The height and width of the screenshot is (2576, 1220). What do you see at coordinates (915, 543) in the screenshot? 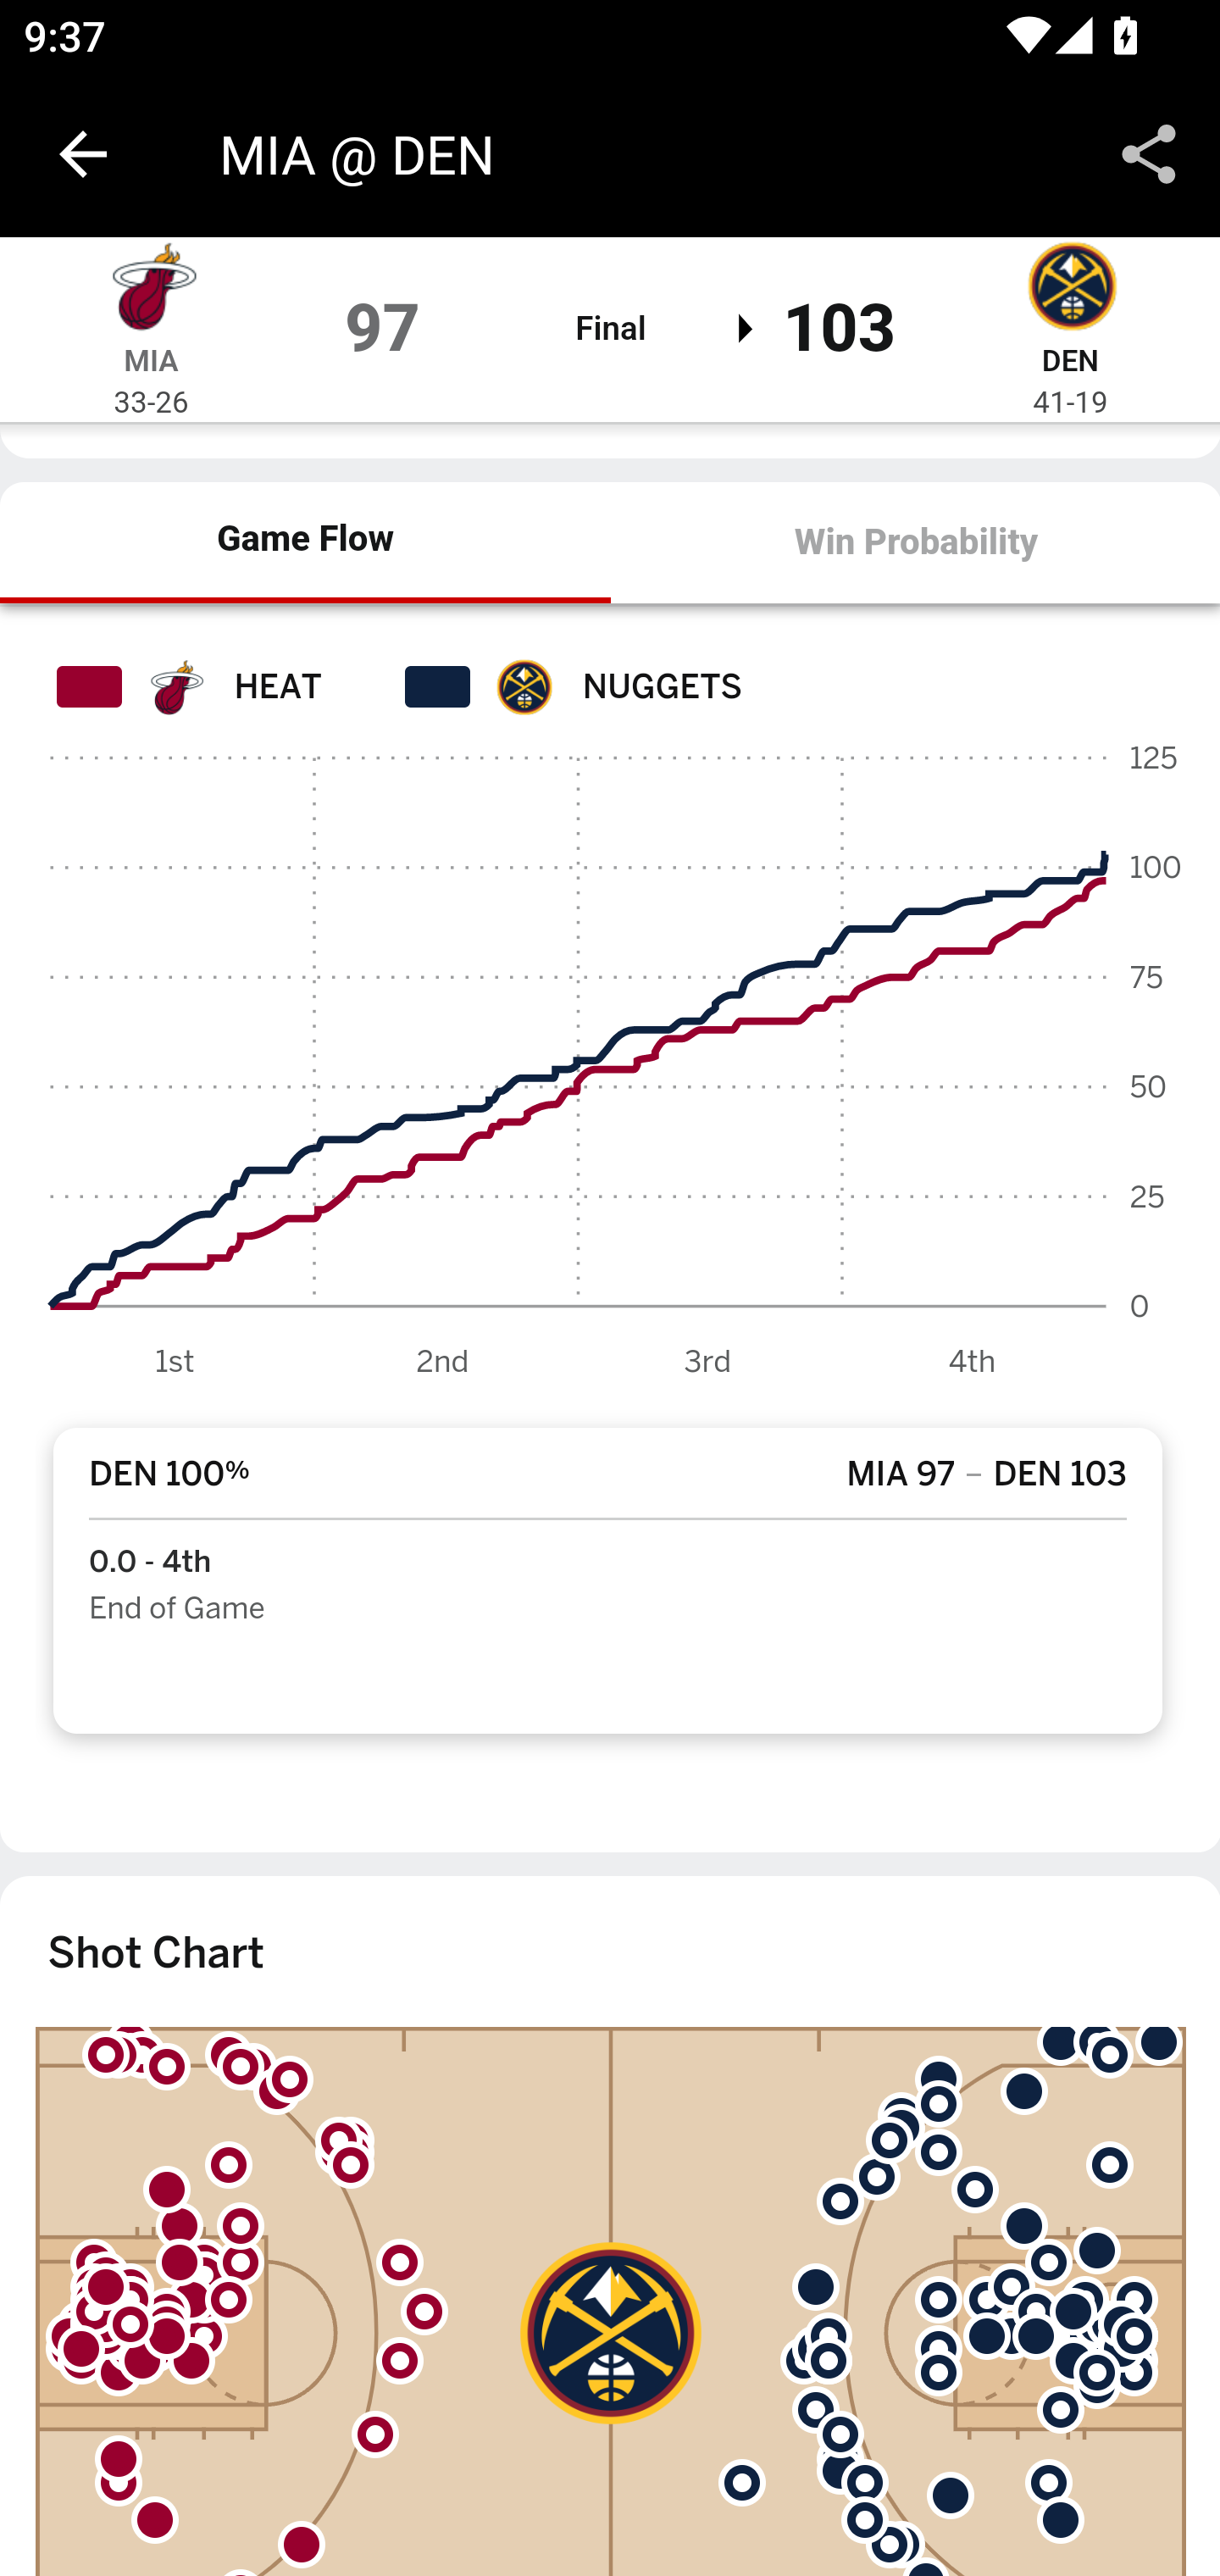
I see `Win Probability` at bounding box center [915, 543].